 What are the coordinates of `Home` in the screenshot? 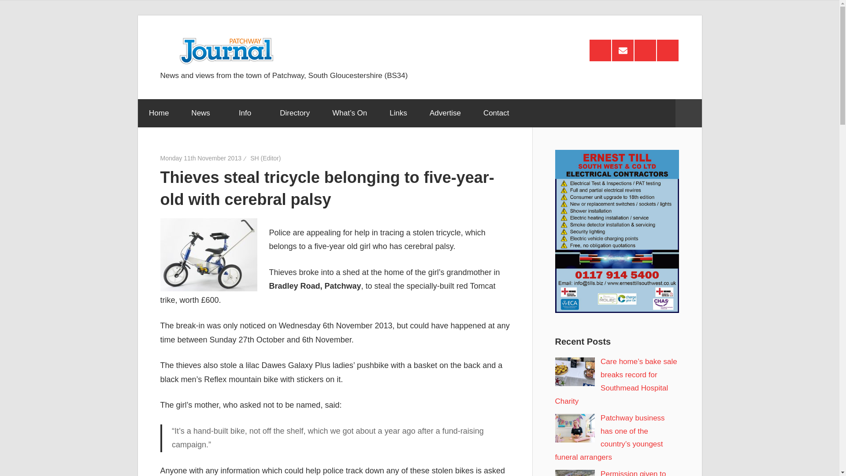 It's located at (158, 113).